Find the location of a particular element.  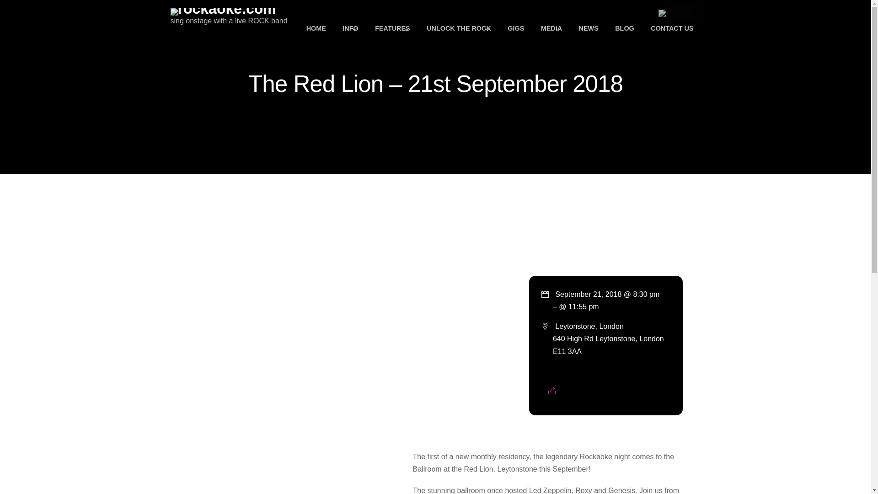

GIGS is located at coordinates (516, 28).